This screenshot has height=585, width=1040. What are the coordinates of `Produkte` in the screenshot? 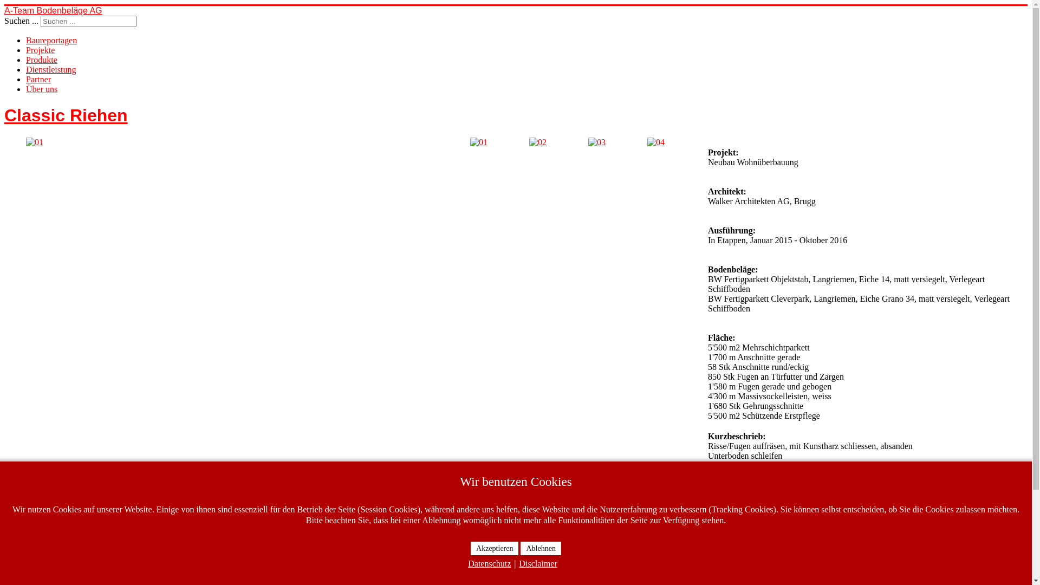 It's located at (42, 60).